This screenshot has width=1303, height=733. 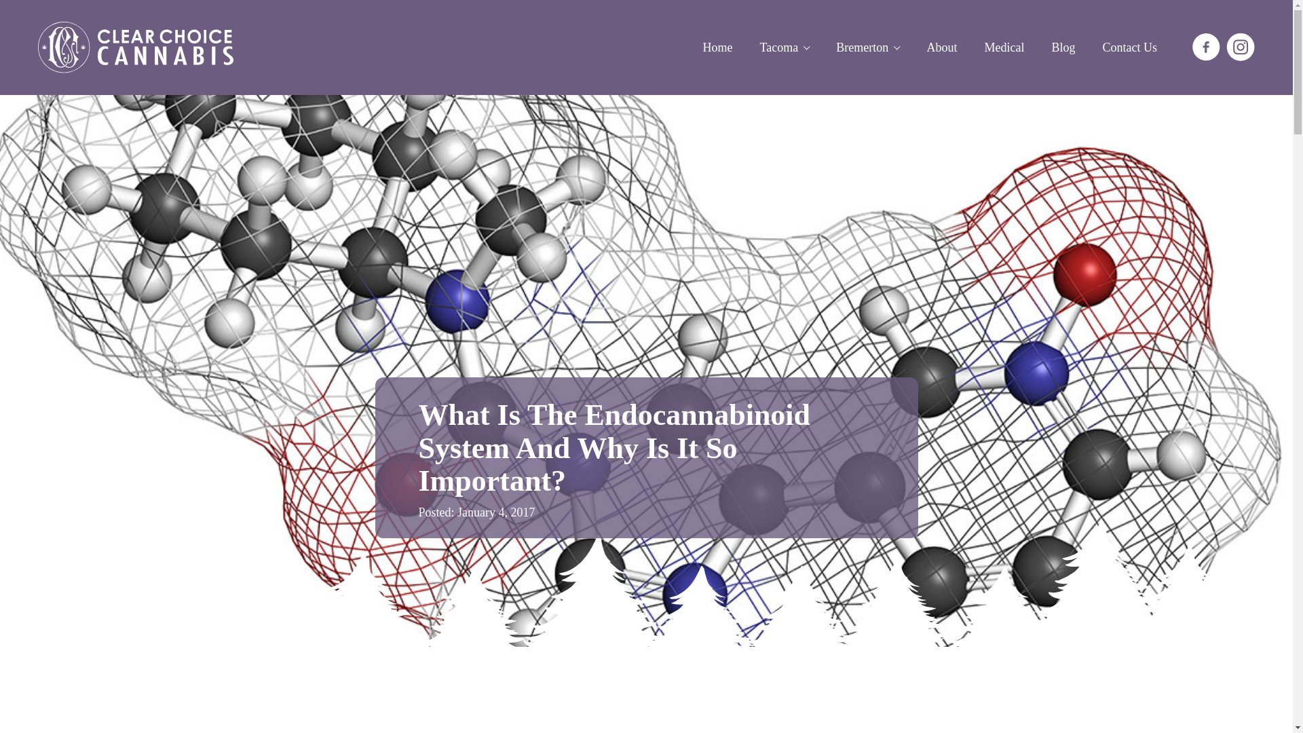 I want to click on Medical, so click(x=1004, y=48).